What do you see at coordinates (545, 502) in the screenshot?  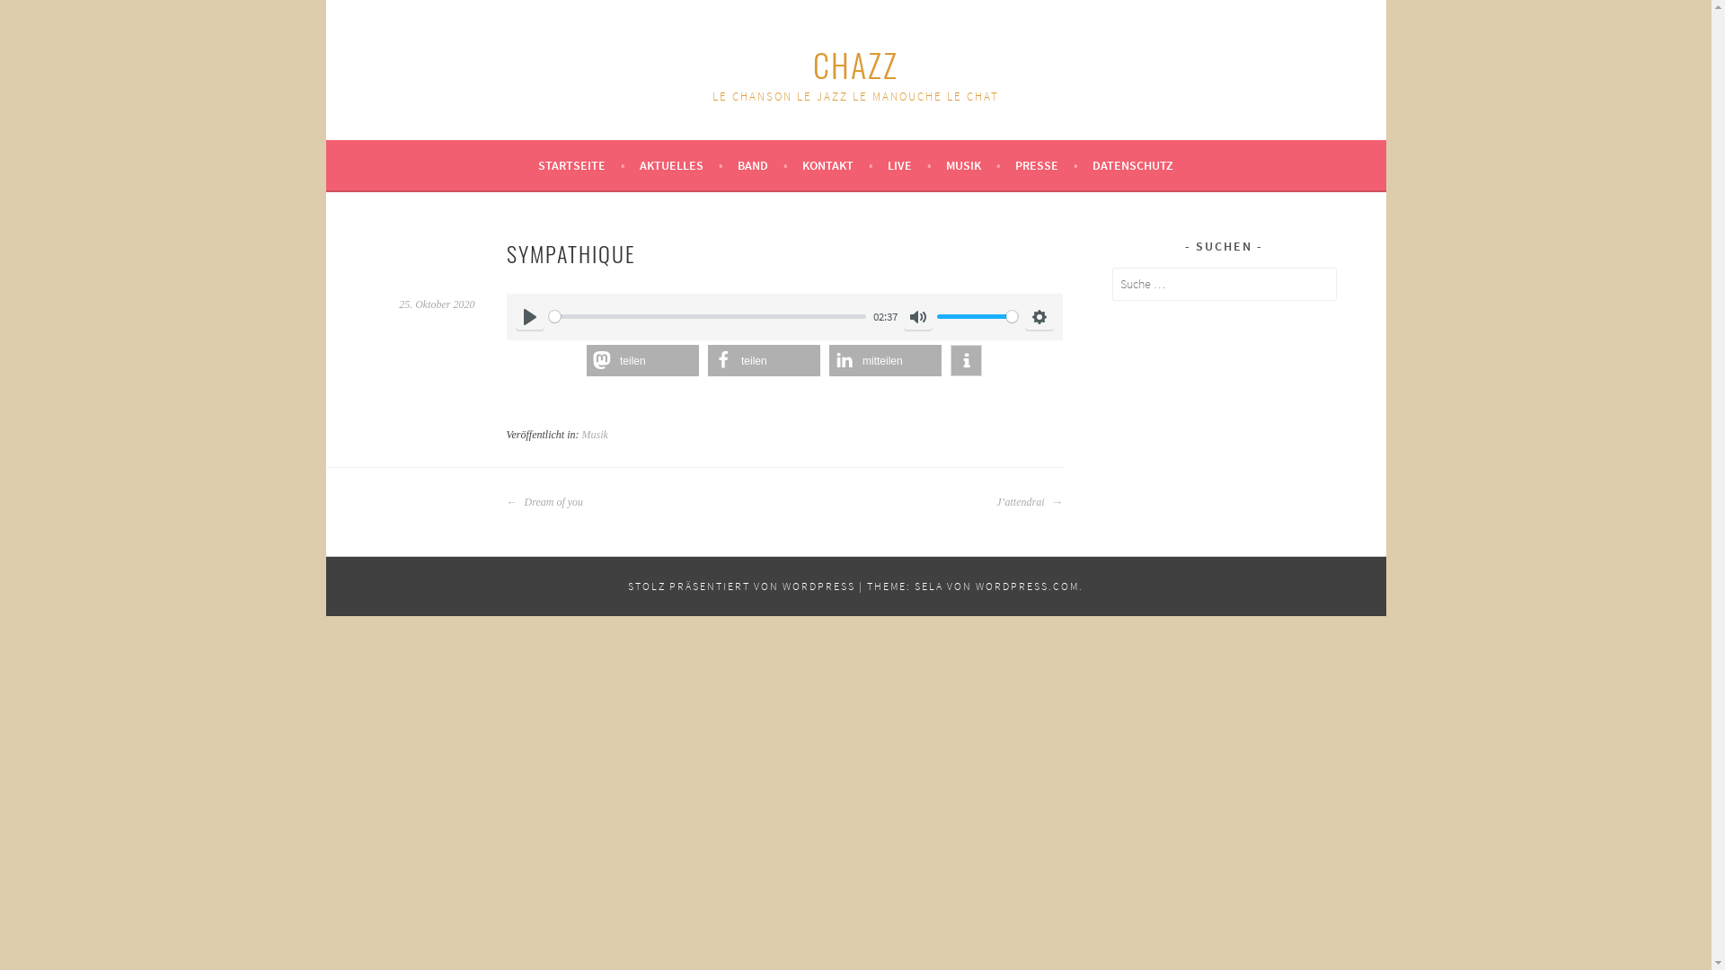 I see ` Dream of you` at bounding box center [545, 502].